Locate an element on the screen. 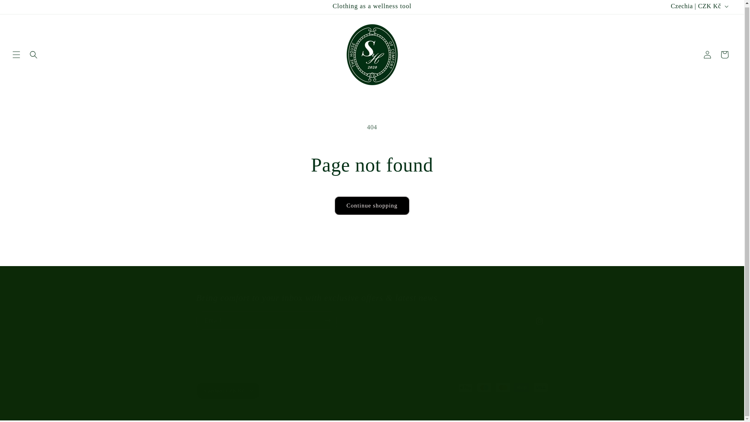 The image size is (750, 422). Contact information is located at coordinates (389, 417).